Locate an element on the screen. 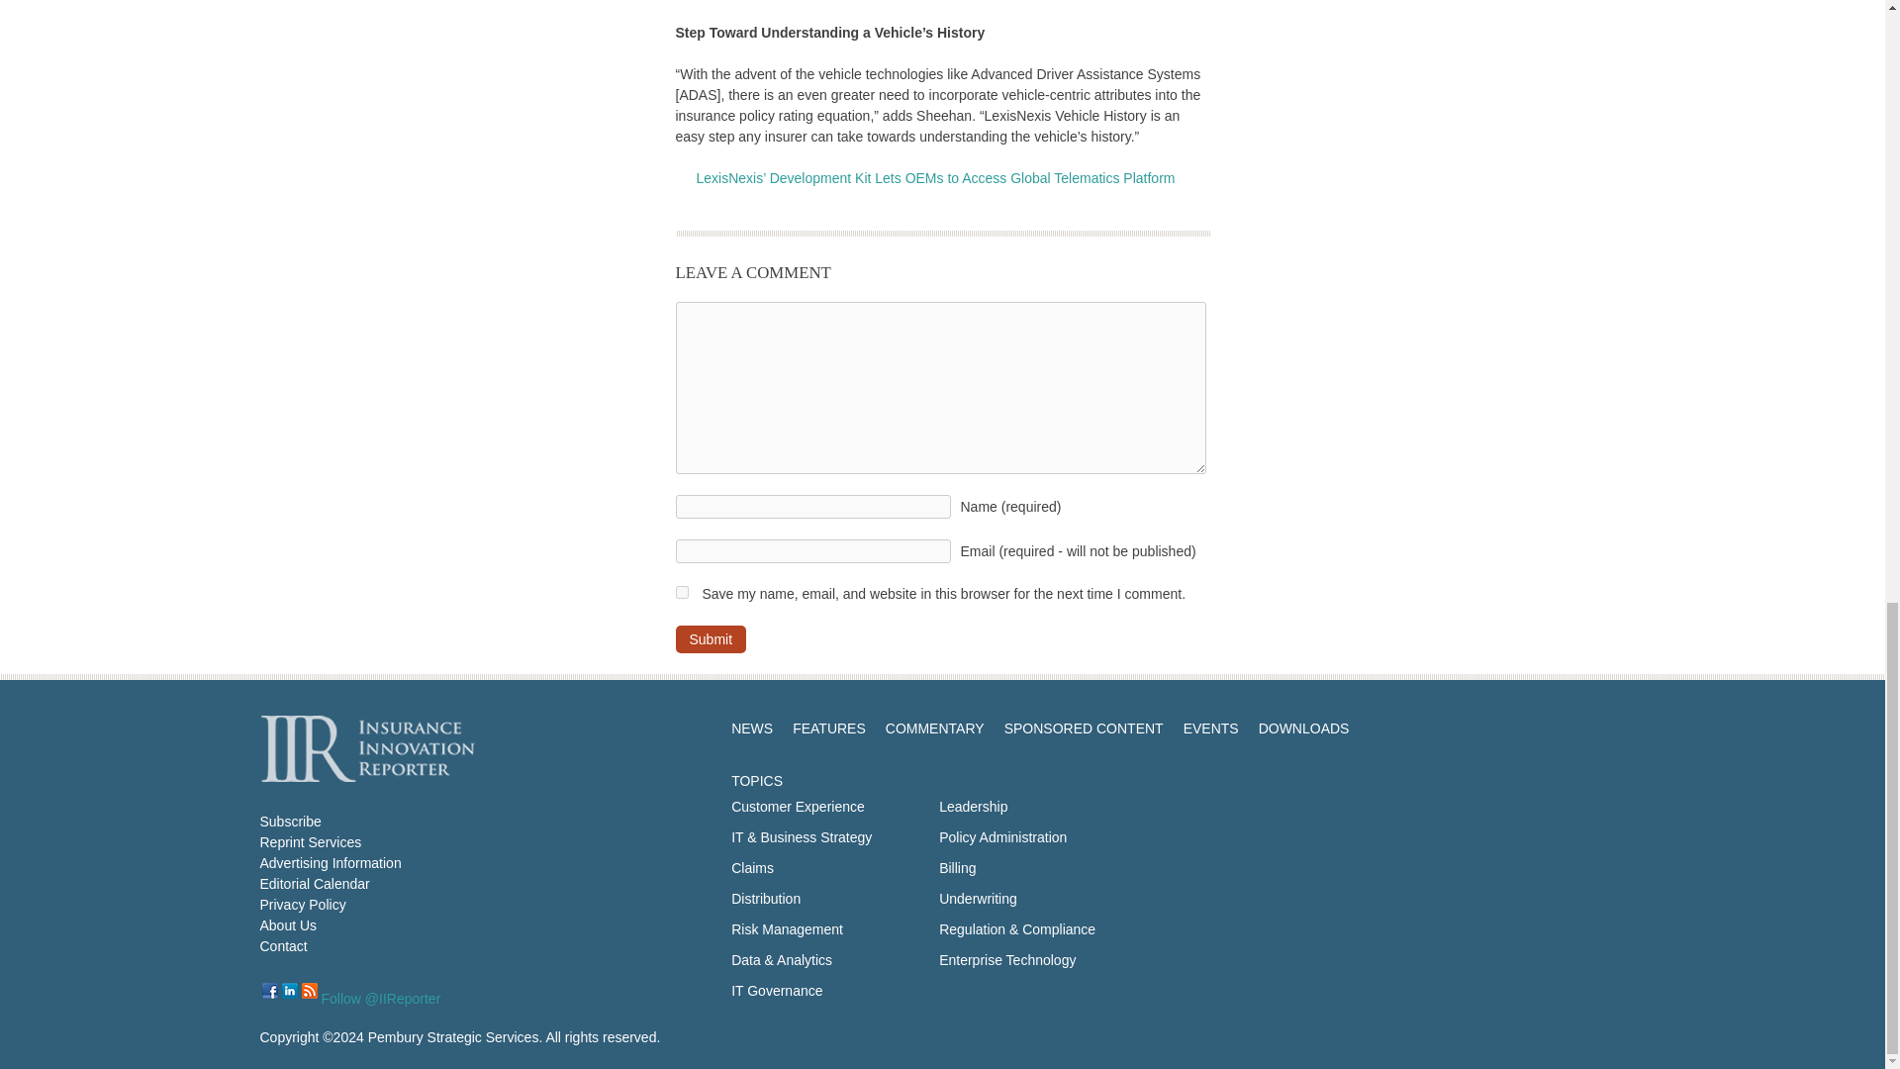 The width and height of the screenshot is (1900, 1069). yes is located at coordinates (681, 592).